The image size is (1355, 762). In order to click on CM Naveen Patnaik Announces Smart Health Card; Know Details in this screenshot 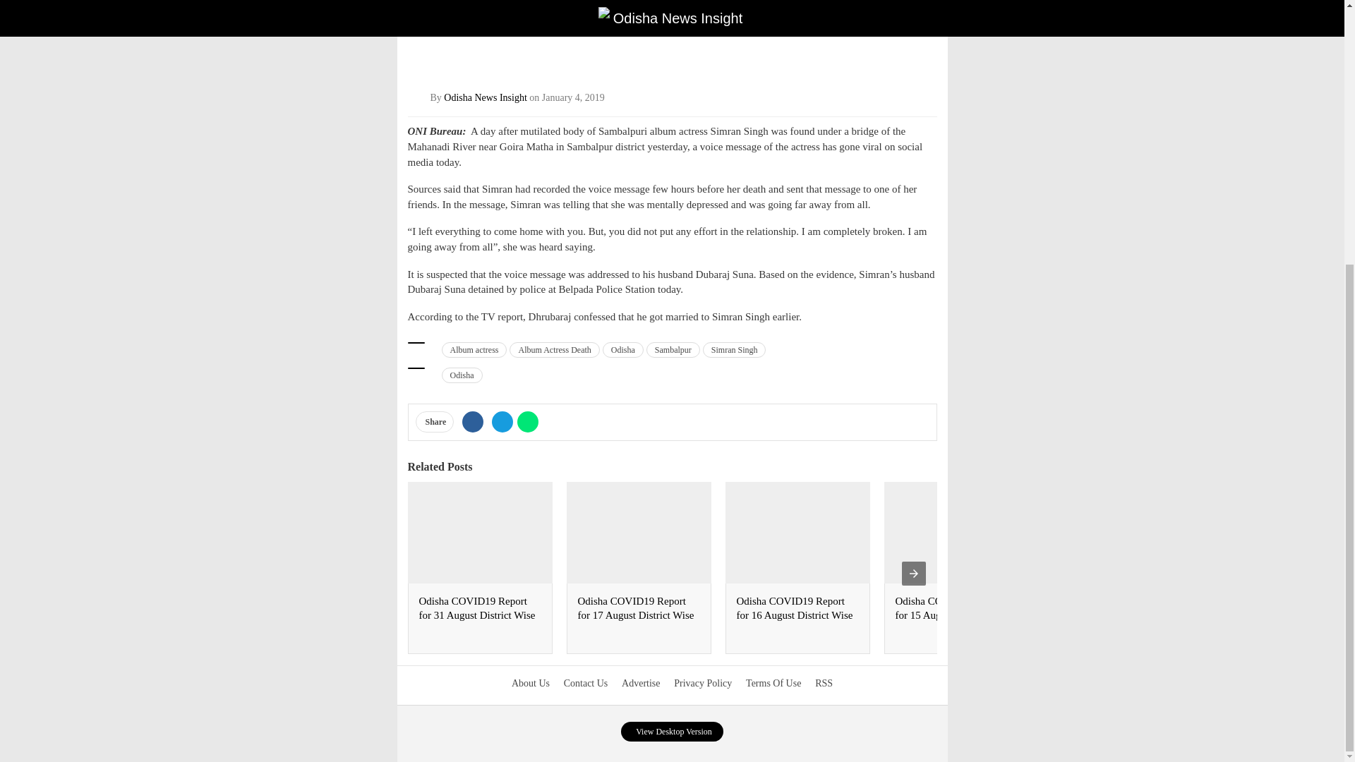, I will do `click(1265, 615)`.